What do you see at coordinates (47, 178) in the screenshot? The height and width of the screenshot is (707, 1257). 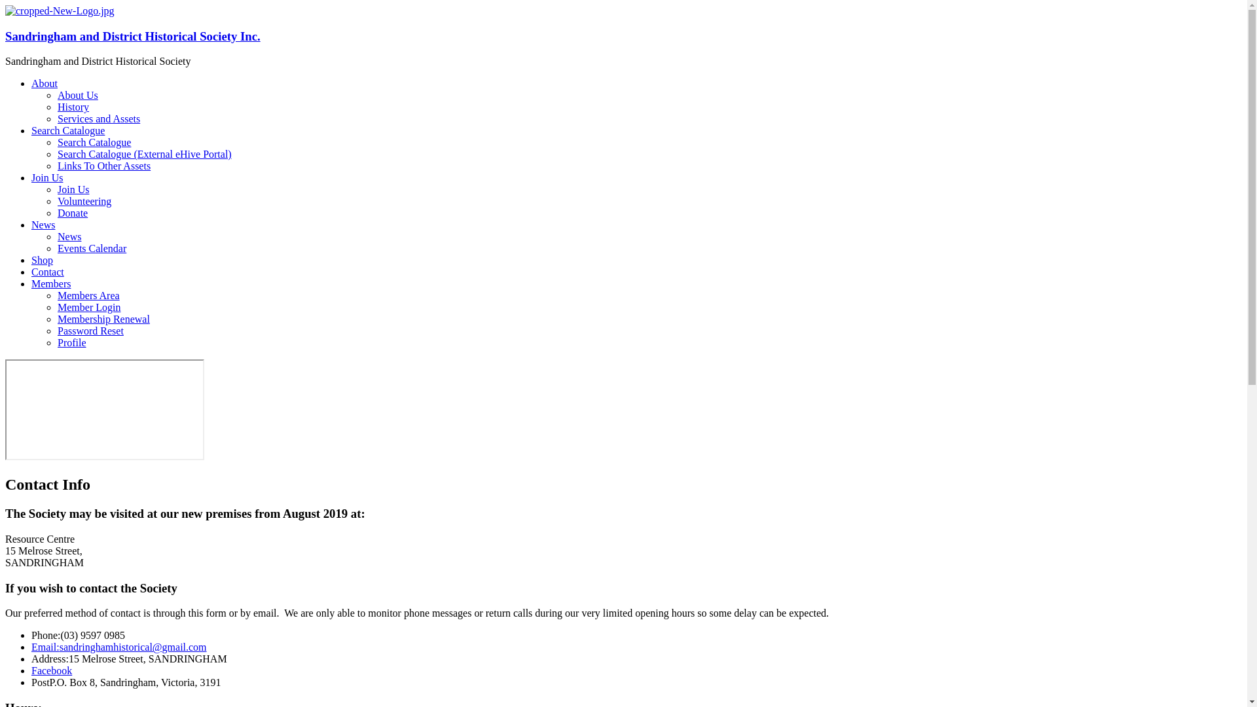 I see `Join Us` at bounding box center [47, 178].